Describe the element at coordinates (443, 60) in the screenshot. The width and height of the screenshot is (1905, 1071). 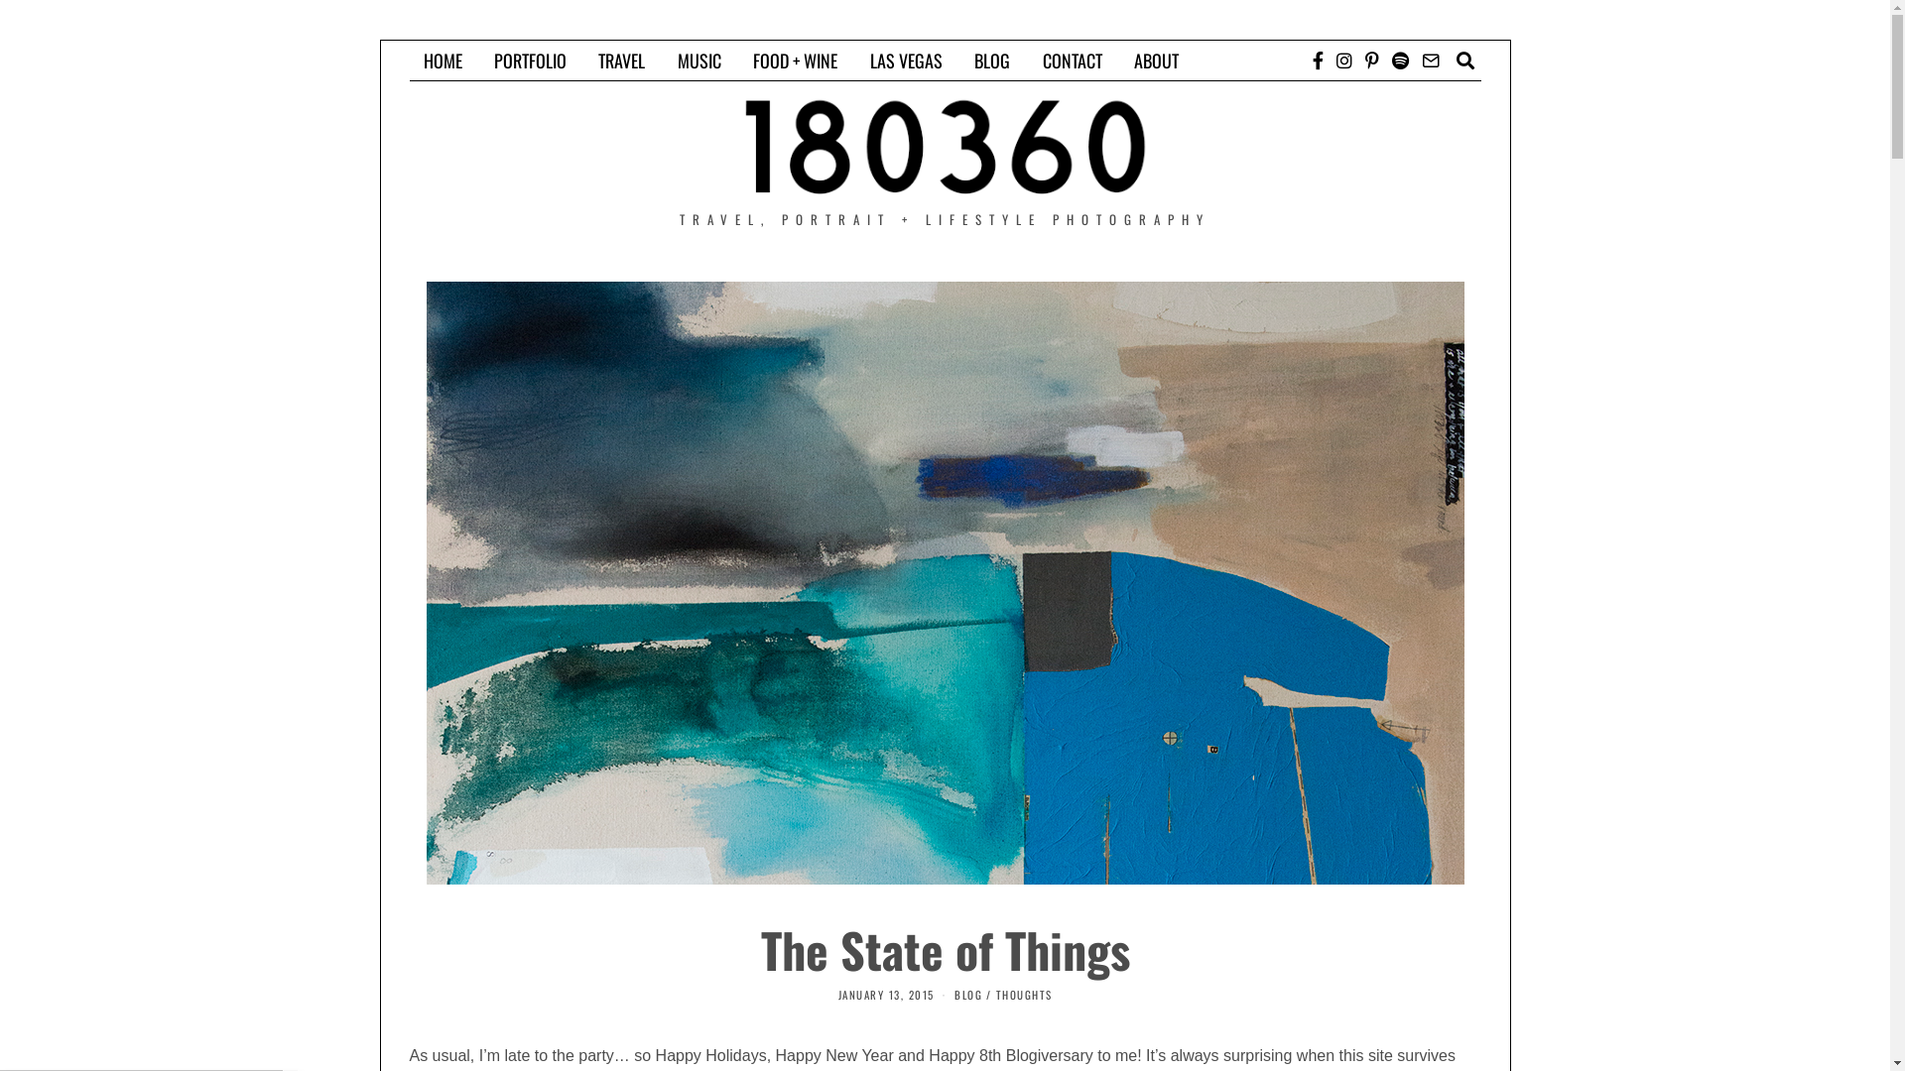
I see `HOME` at that location.